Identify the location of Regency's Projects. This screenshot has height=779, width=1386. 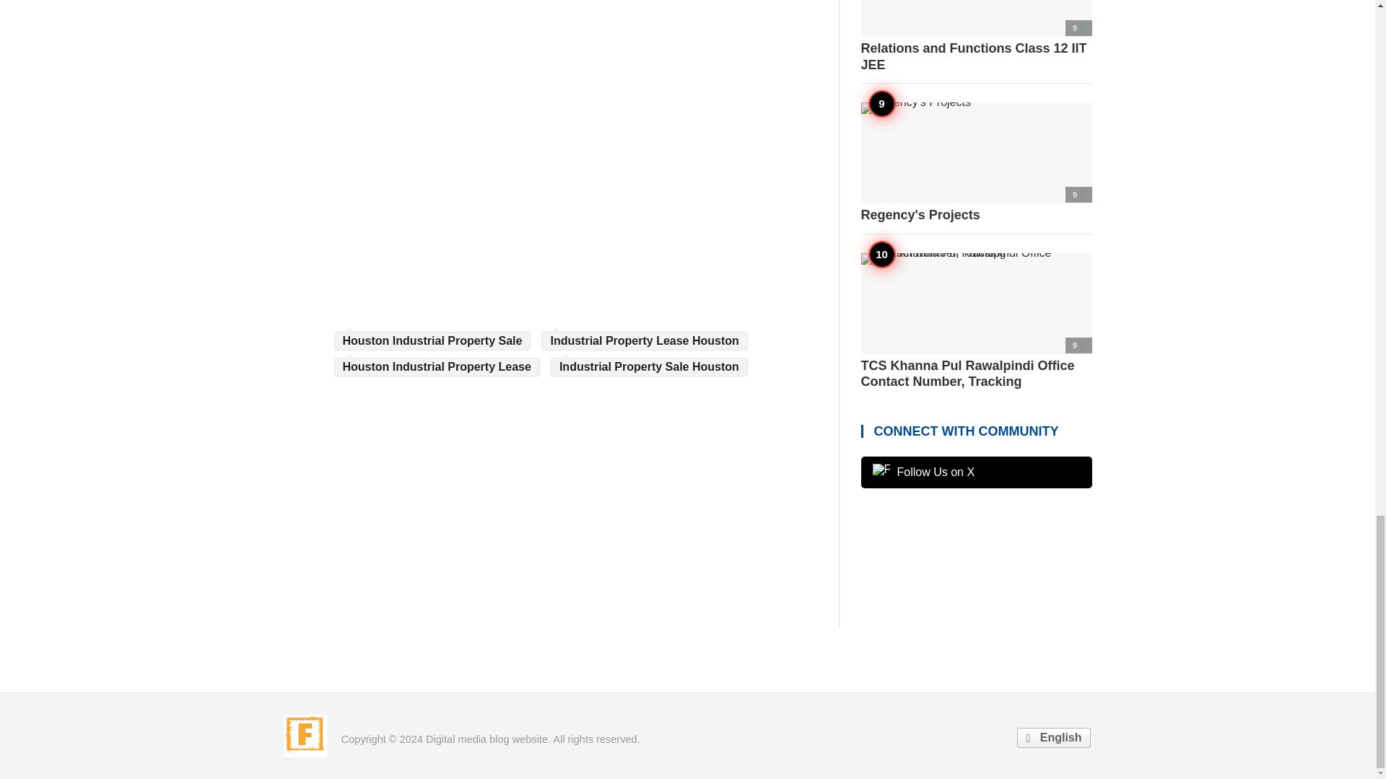
(976, 162).